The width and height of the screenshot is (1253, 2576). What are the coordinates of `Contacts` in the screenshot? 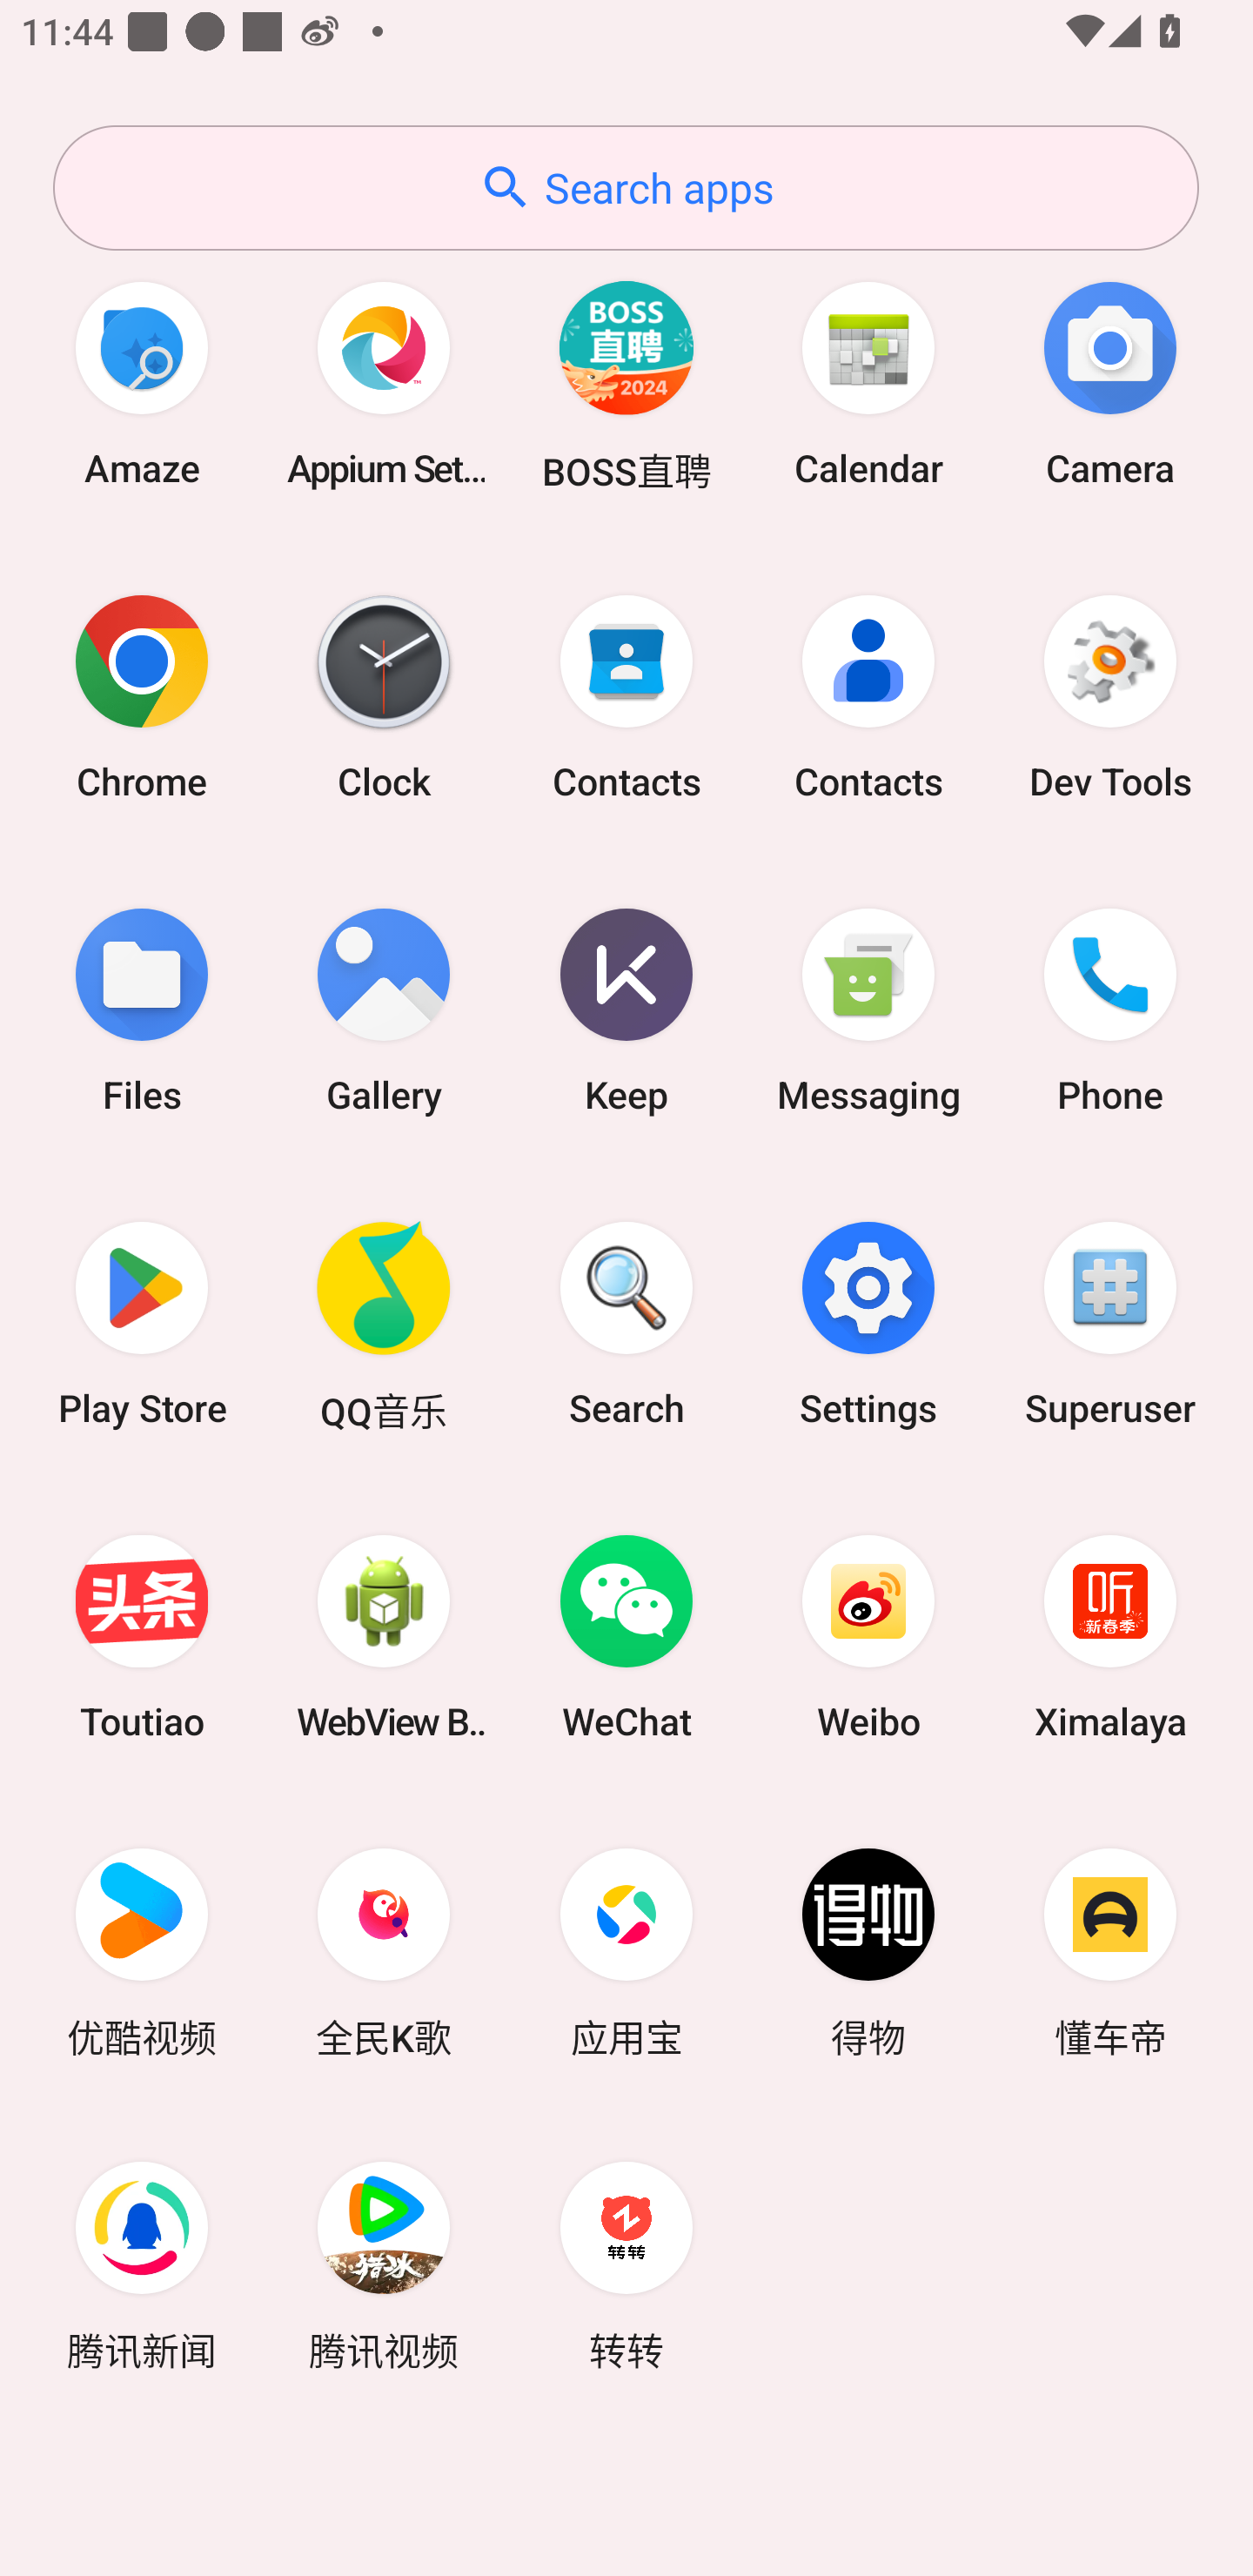 It's located at (626, 696).